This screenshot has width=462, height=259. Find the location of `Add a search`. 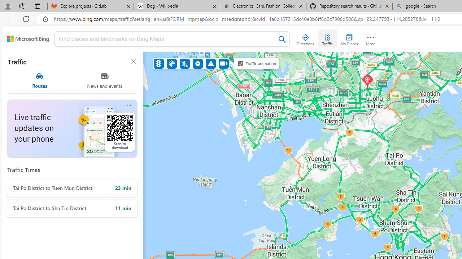

Add a search is located at coordinates (167, 39).